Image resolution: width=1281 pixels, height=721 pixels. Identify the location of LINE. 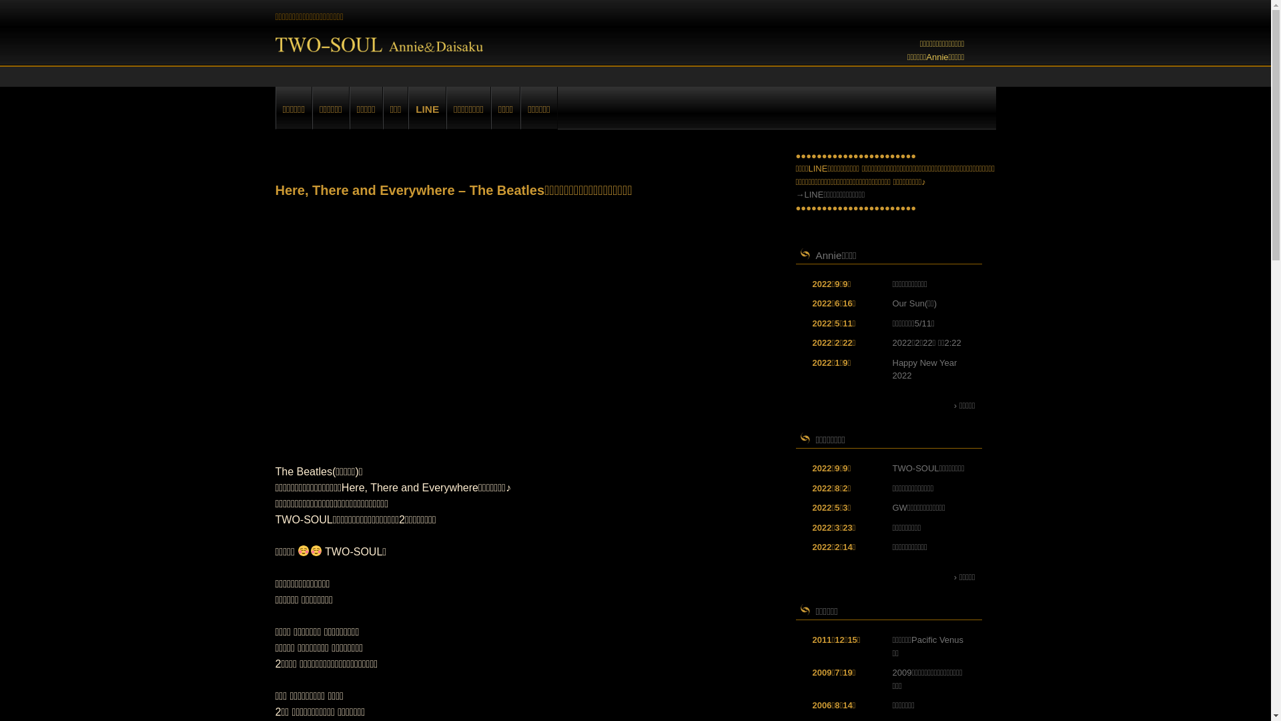
(427, 108).